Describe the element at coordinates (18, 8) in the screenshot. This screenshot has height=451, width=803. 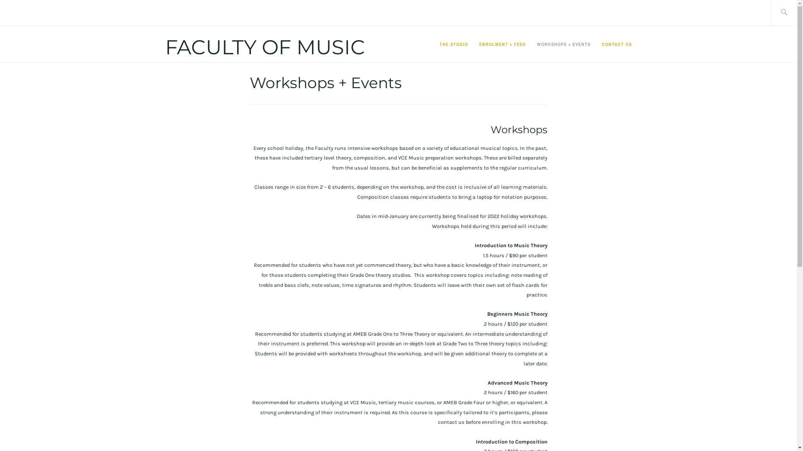
I see `Search` at that location.